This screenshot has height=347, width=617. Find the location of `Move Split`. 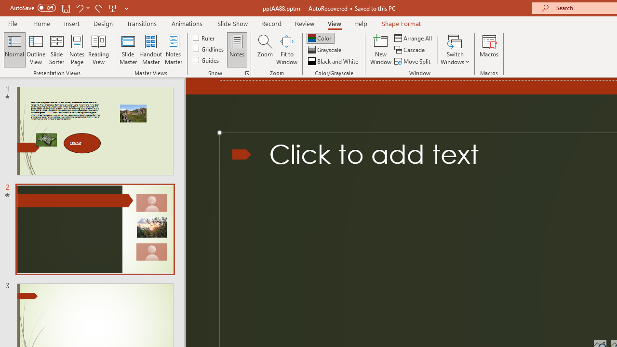

Move Split is located at coordinates (413, 61).